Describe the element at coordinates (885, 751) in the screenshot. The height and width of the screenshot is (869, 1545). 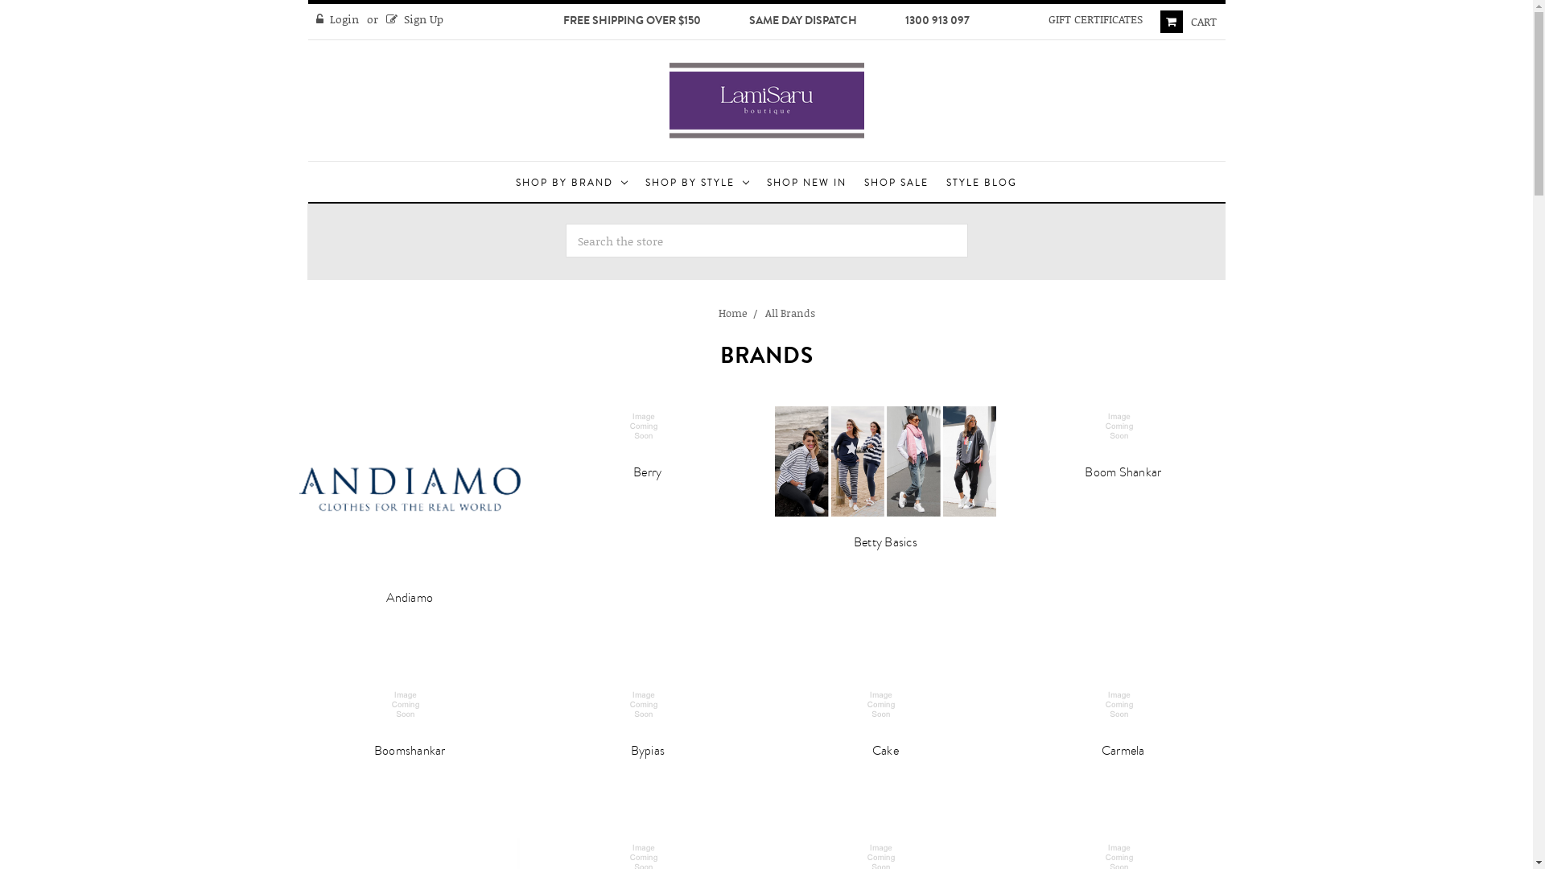
I see `Cake` at that location.